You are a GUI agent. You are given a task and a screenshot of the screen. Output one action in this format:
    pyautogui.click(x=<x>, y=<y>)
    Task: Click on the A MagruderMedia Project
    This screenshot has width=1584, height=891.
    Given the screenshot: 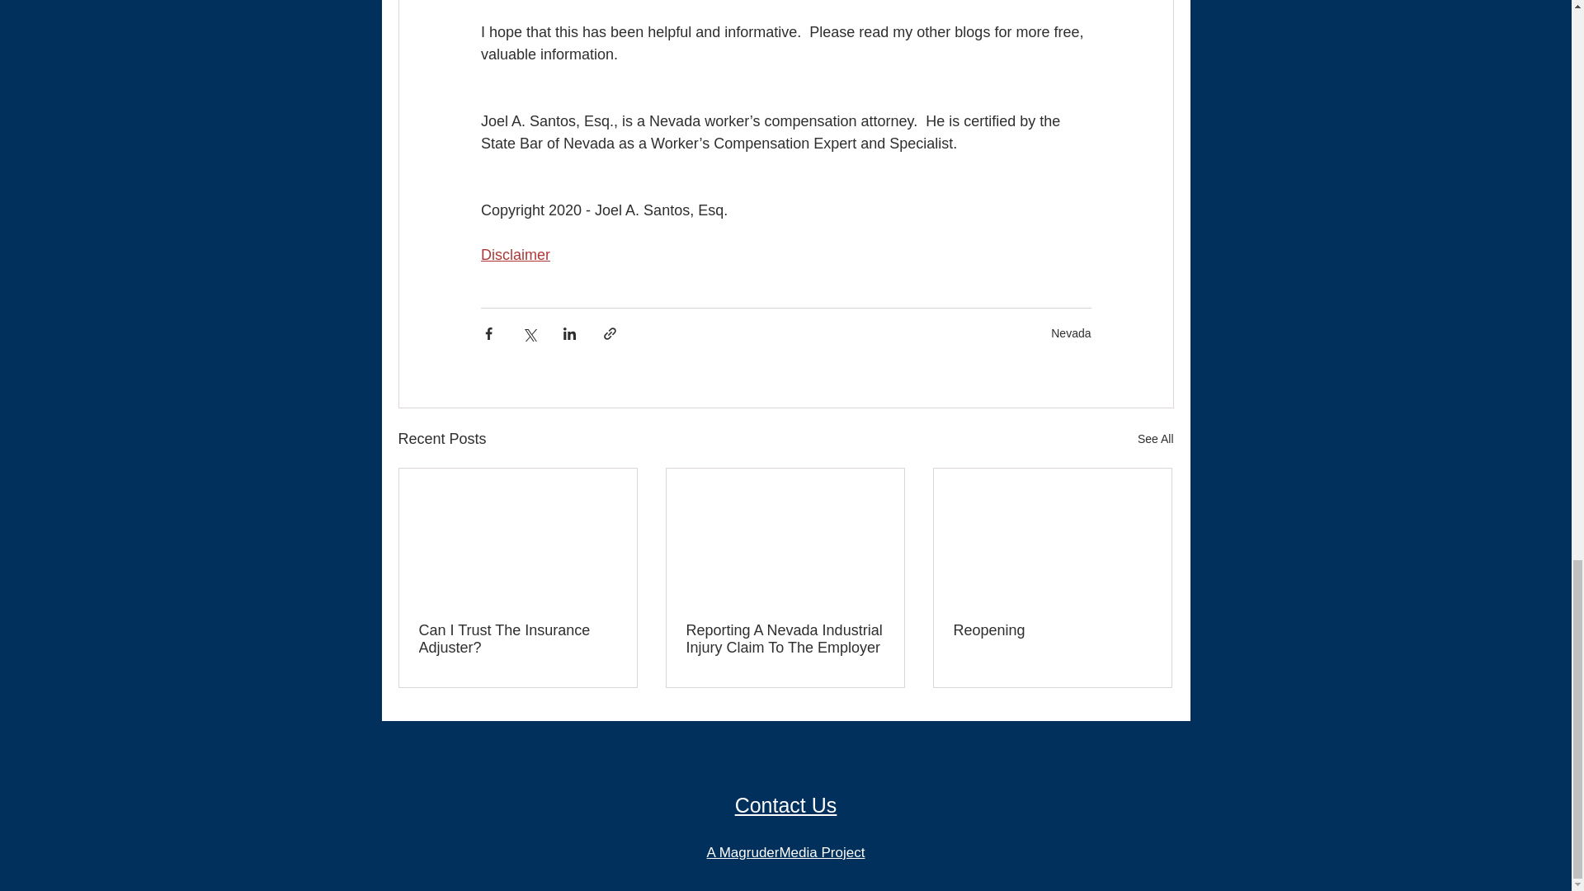 What is the action you would take?
    pyautogui.click(x=785, y=852)
    